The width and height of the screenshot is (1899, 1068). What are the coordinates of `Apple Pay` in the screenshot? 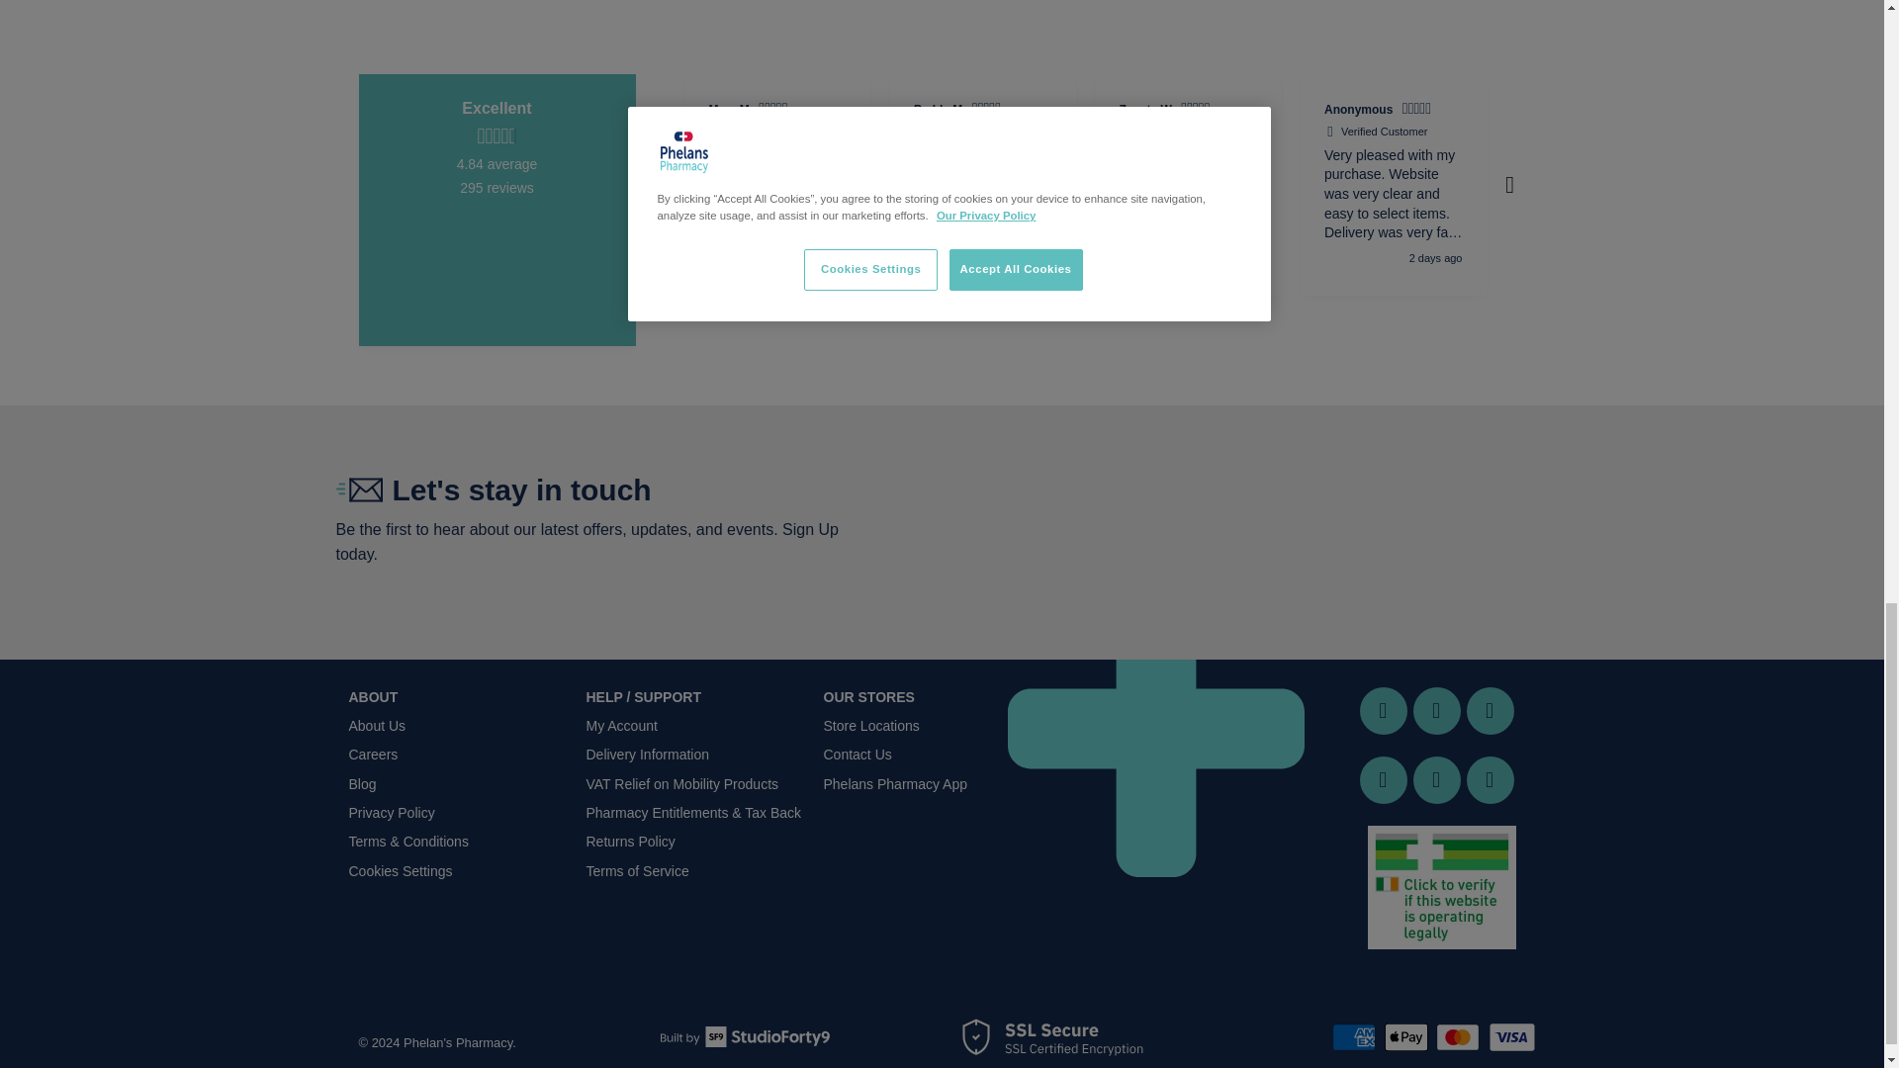 It's located at (1407, 1036).